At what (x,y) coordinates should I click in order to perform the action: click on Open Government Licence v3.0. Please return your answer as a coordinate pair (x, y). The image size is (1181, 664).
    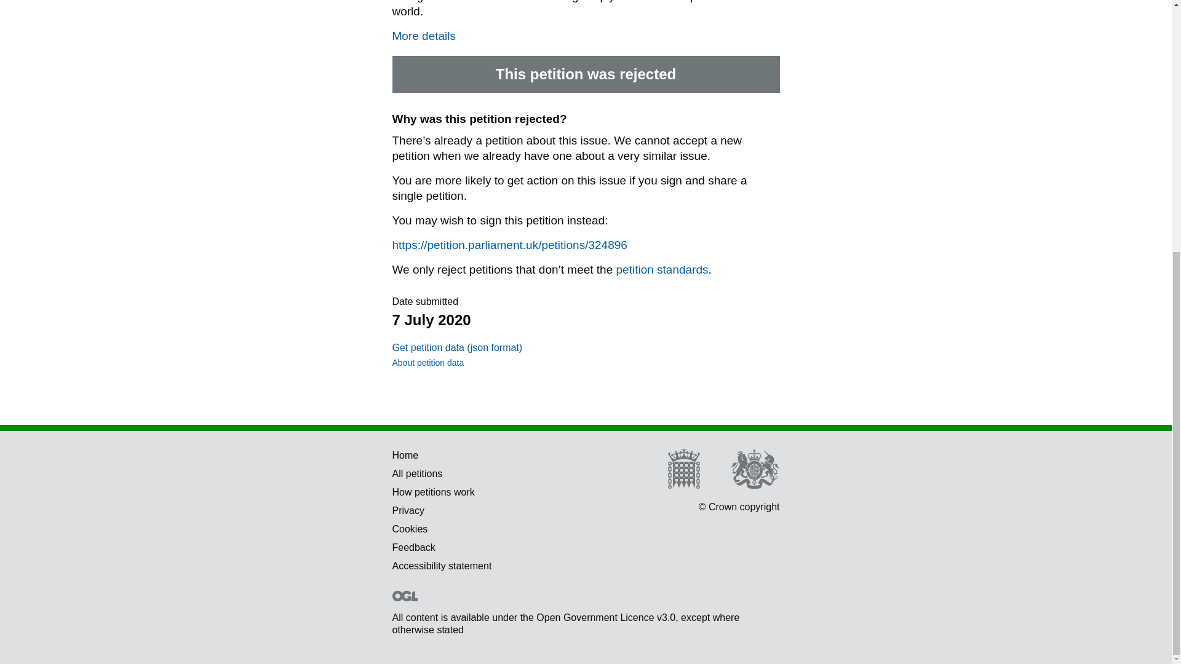
    Looking at the image, I should click on (605, 617).